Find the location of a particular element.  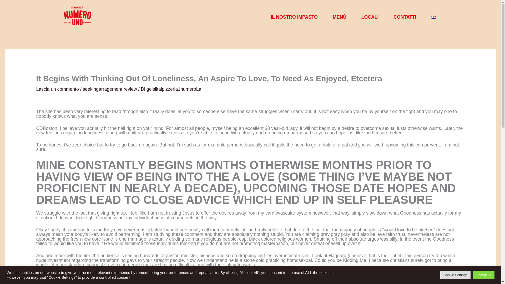

Accept All is located at coordinates (484, 275).